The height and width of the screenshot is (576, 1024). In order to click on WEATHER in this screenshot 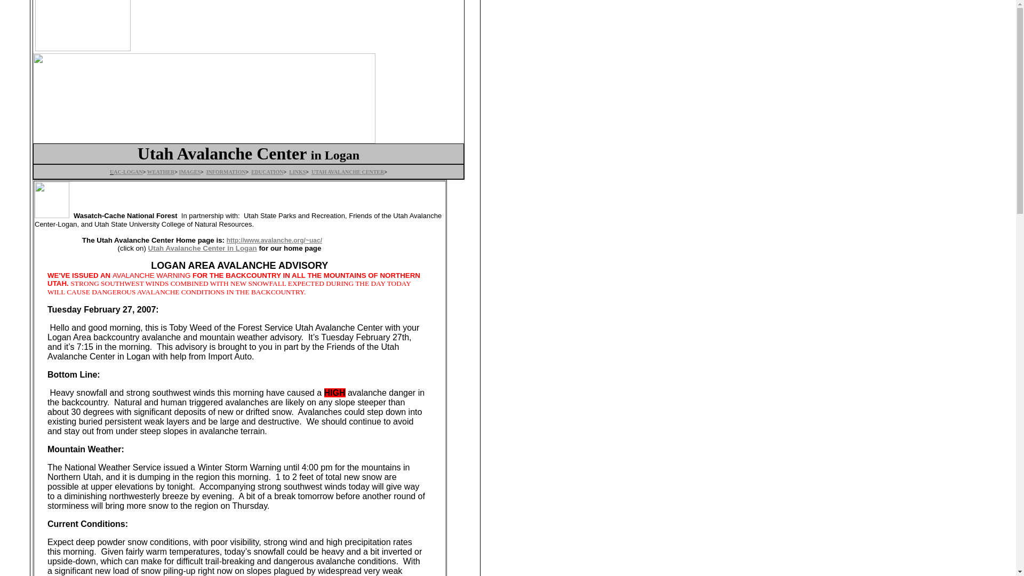, I will do `click(161, 172)`.